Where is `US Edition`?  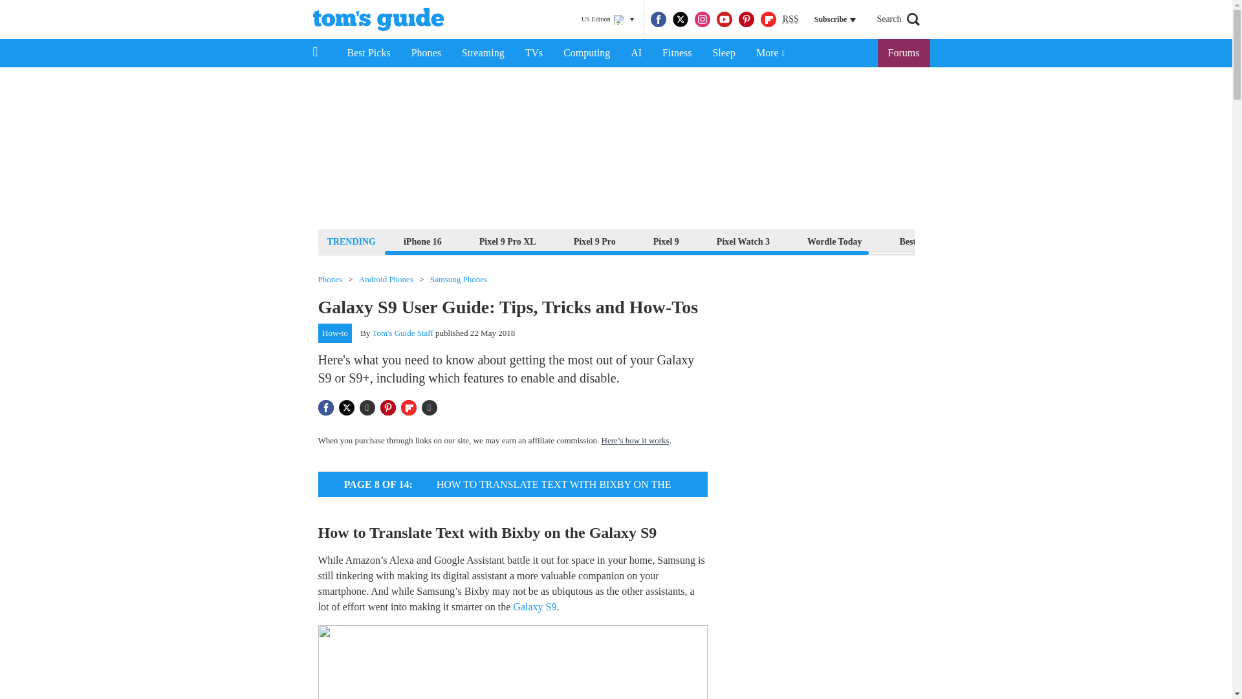 US Edition is located at coordinates (607, 19).